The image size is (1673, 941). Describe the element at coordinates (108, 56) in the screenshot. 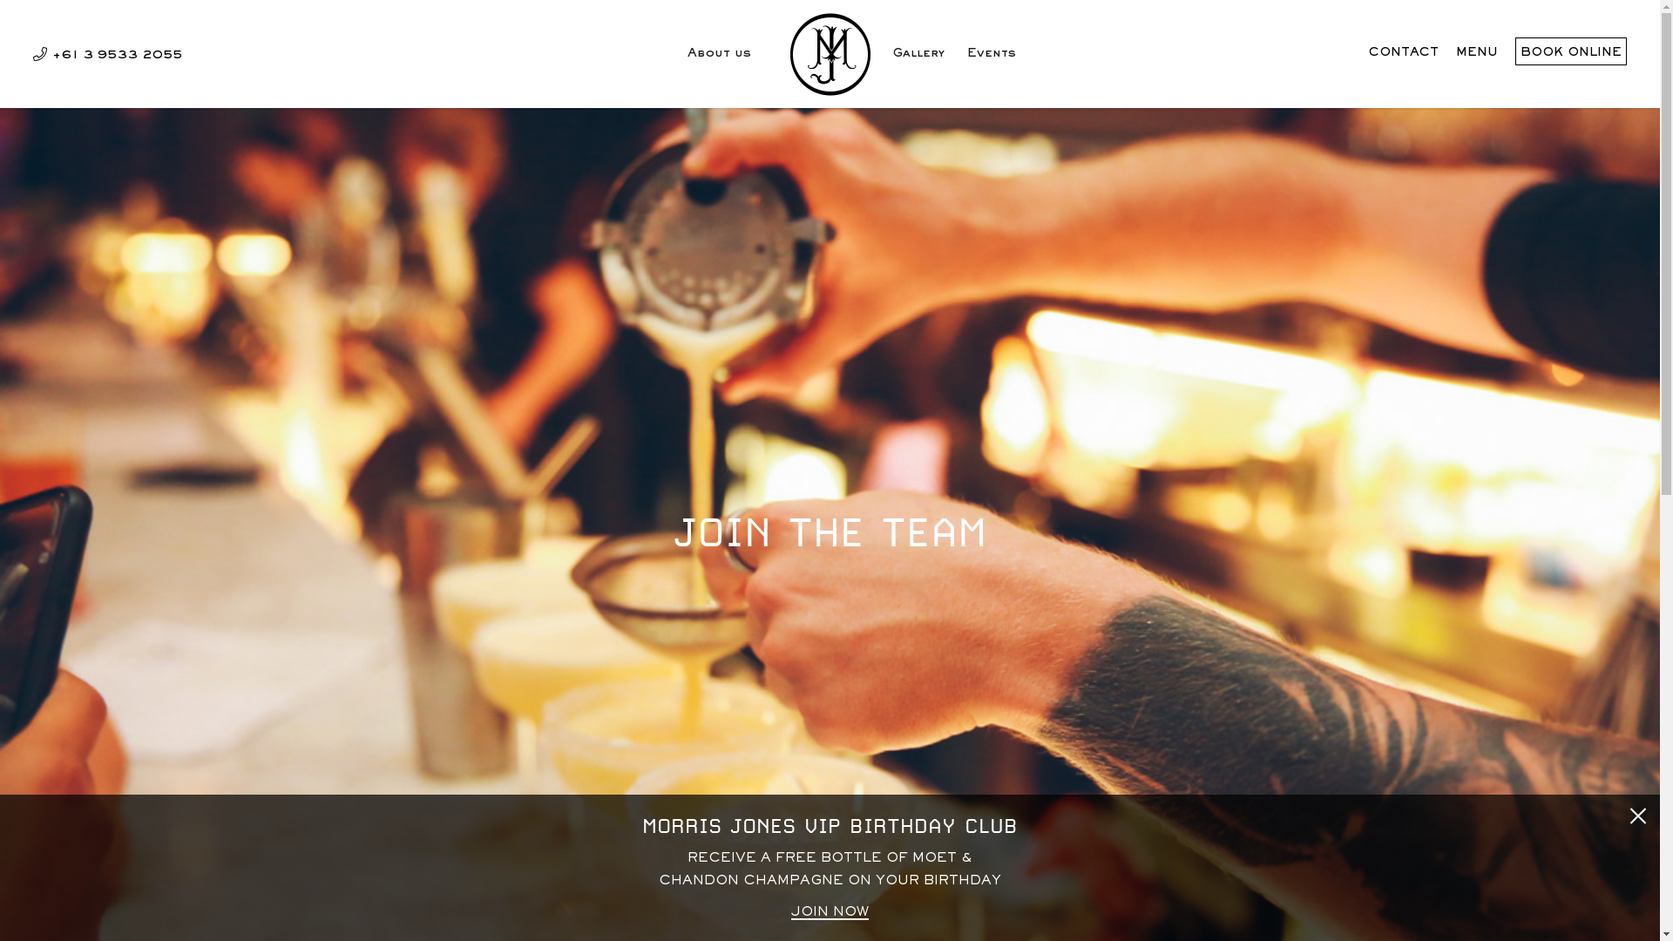

I see `+61 3 9533 2055` at that location.